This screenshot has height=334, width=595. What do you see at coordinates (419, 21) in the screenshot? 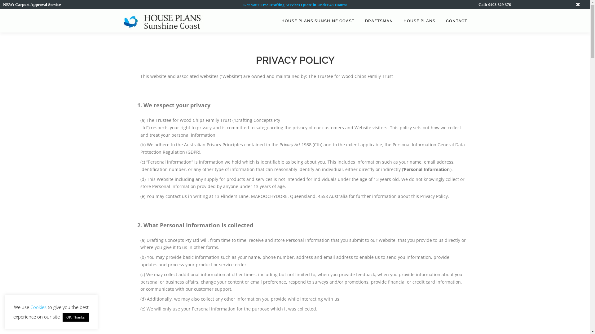
I see `HOUSE PLANS` at bounding box center [419, 21].